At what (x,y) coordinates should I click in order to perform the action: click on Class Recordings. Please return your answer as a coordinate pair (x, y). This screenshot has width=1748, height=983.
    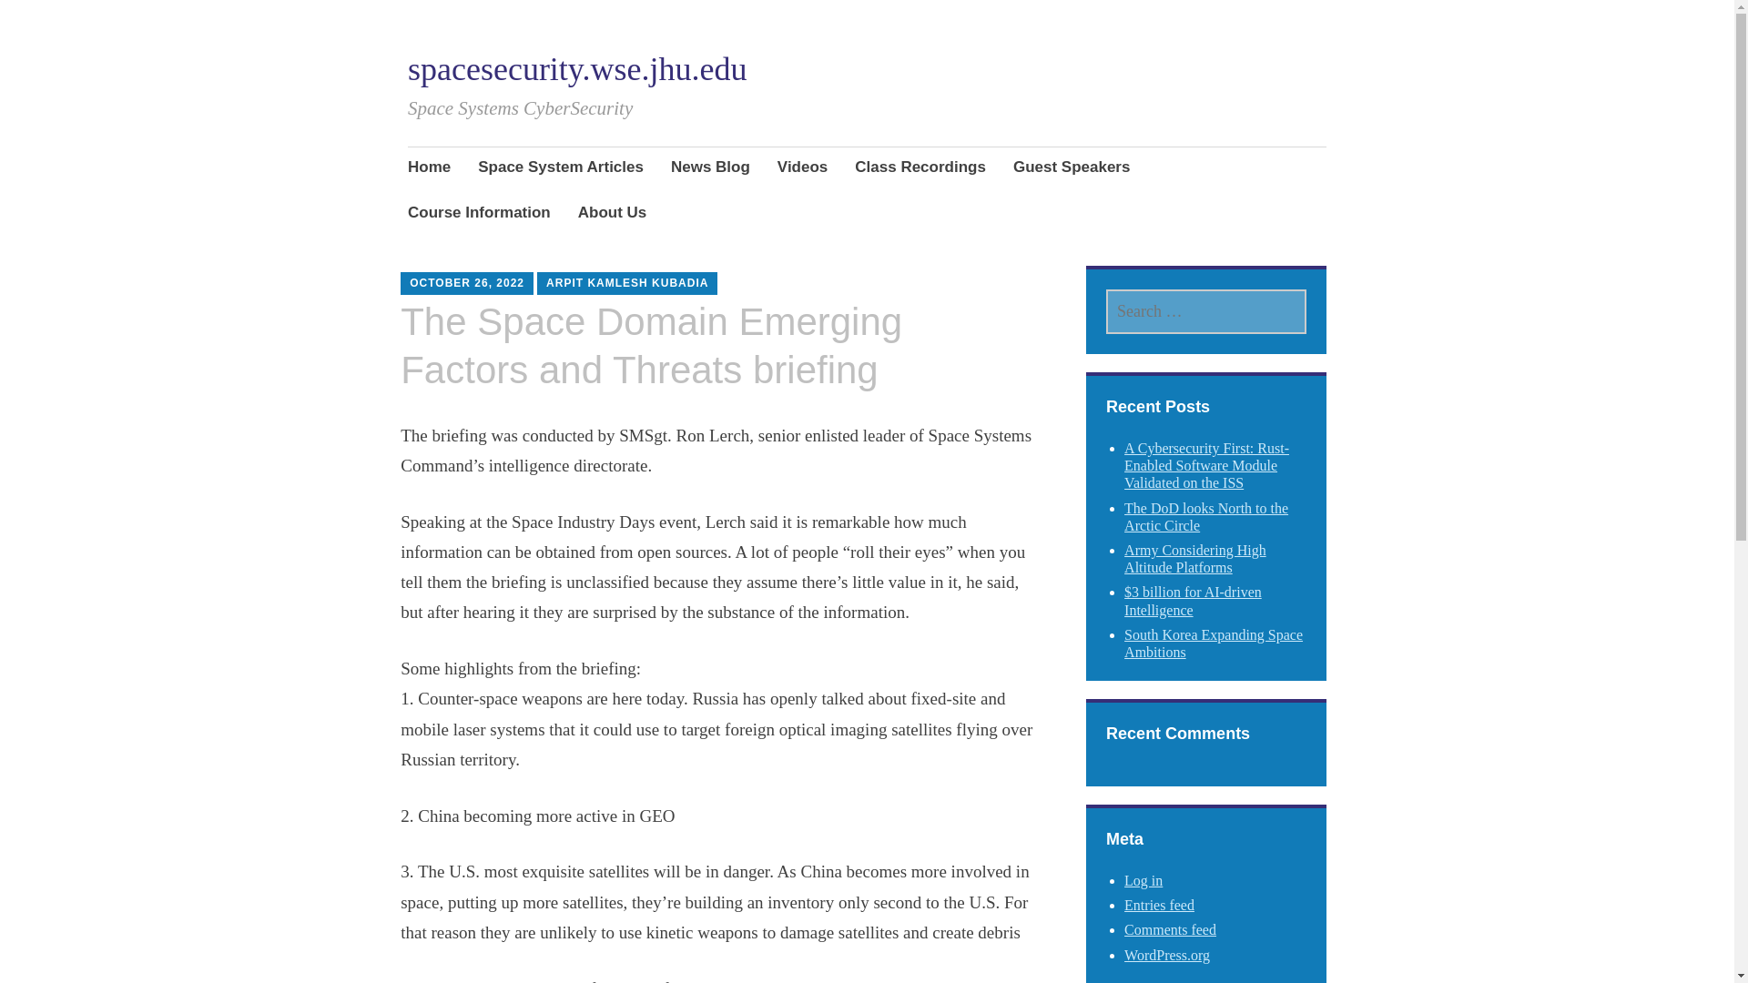
    Looking at the image, I should click on (920, 168).